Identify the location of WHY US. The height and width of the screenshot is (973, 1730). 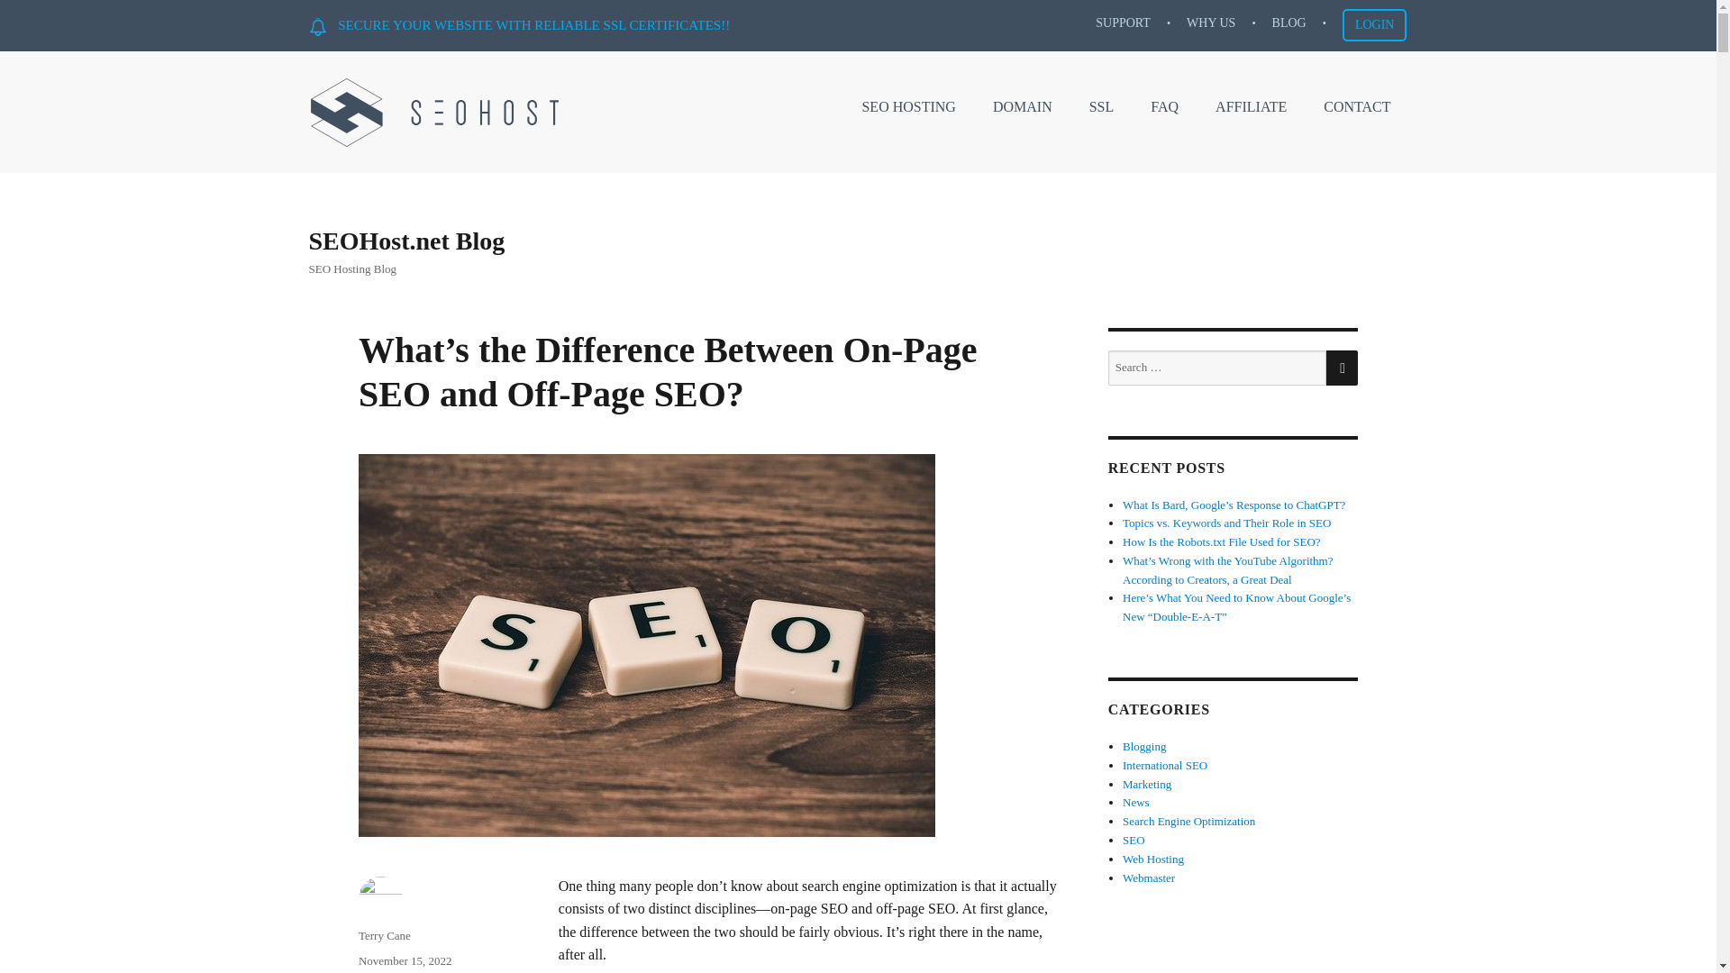
(1211, 23).